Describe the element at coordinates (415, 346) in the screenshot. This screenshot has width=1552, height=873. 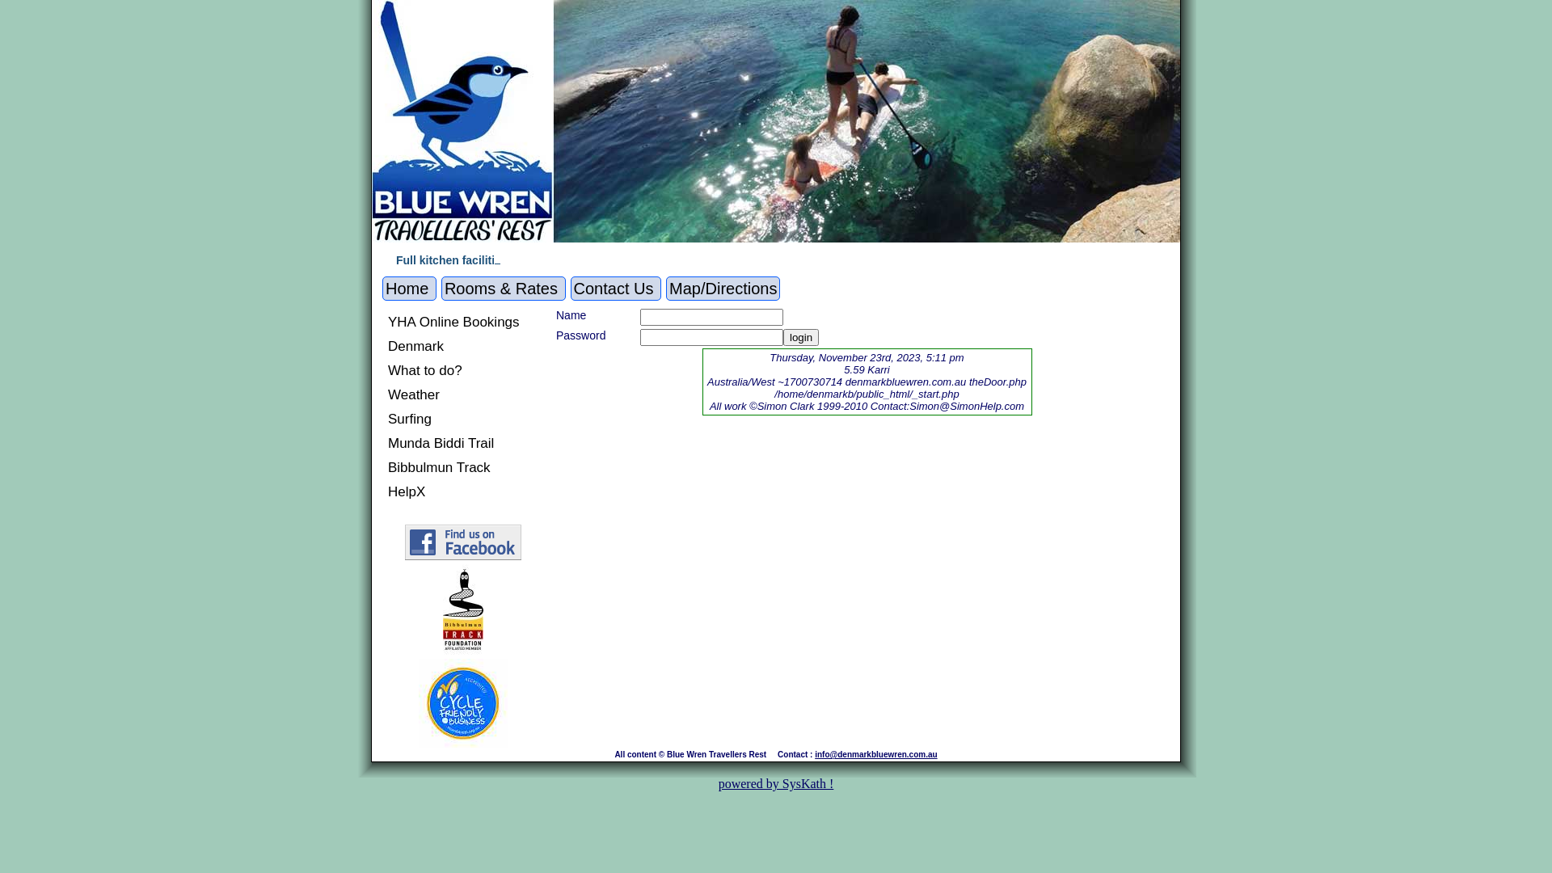
I see `Denmark` at that location.